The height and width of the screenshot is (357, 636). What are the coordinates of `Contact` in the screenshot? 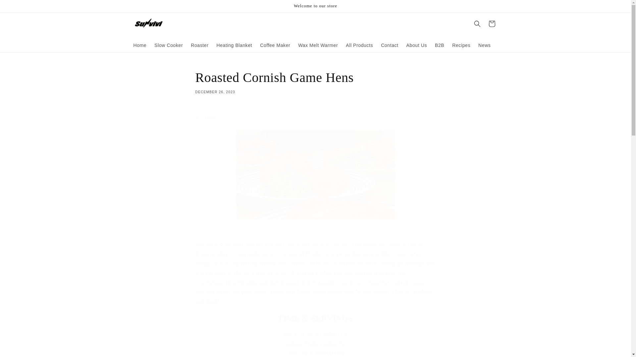 It's located at (390, 45).